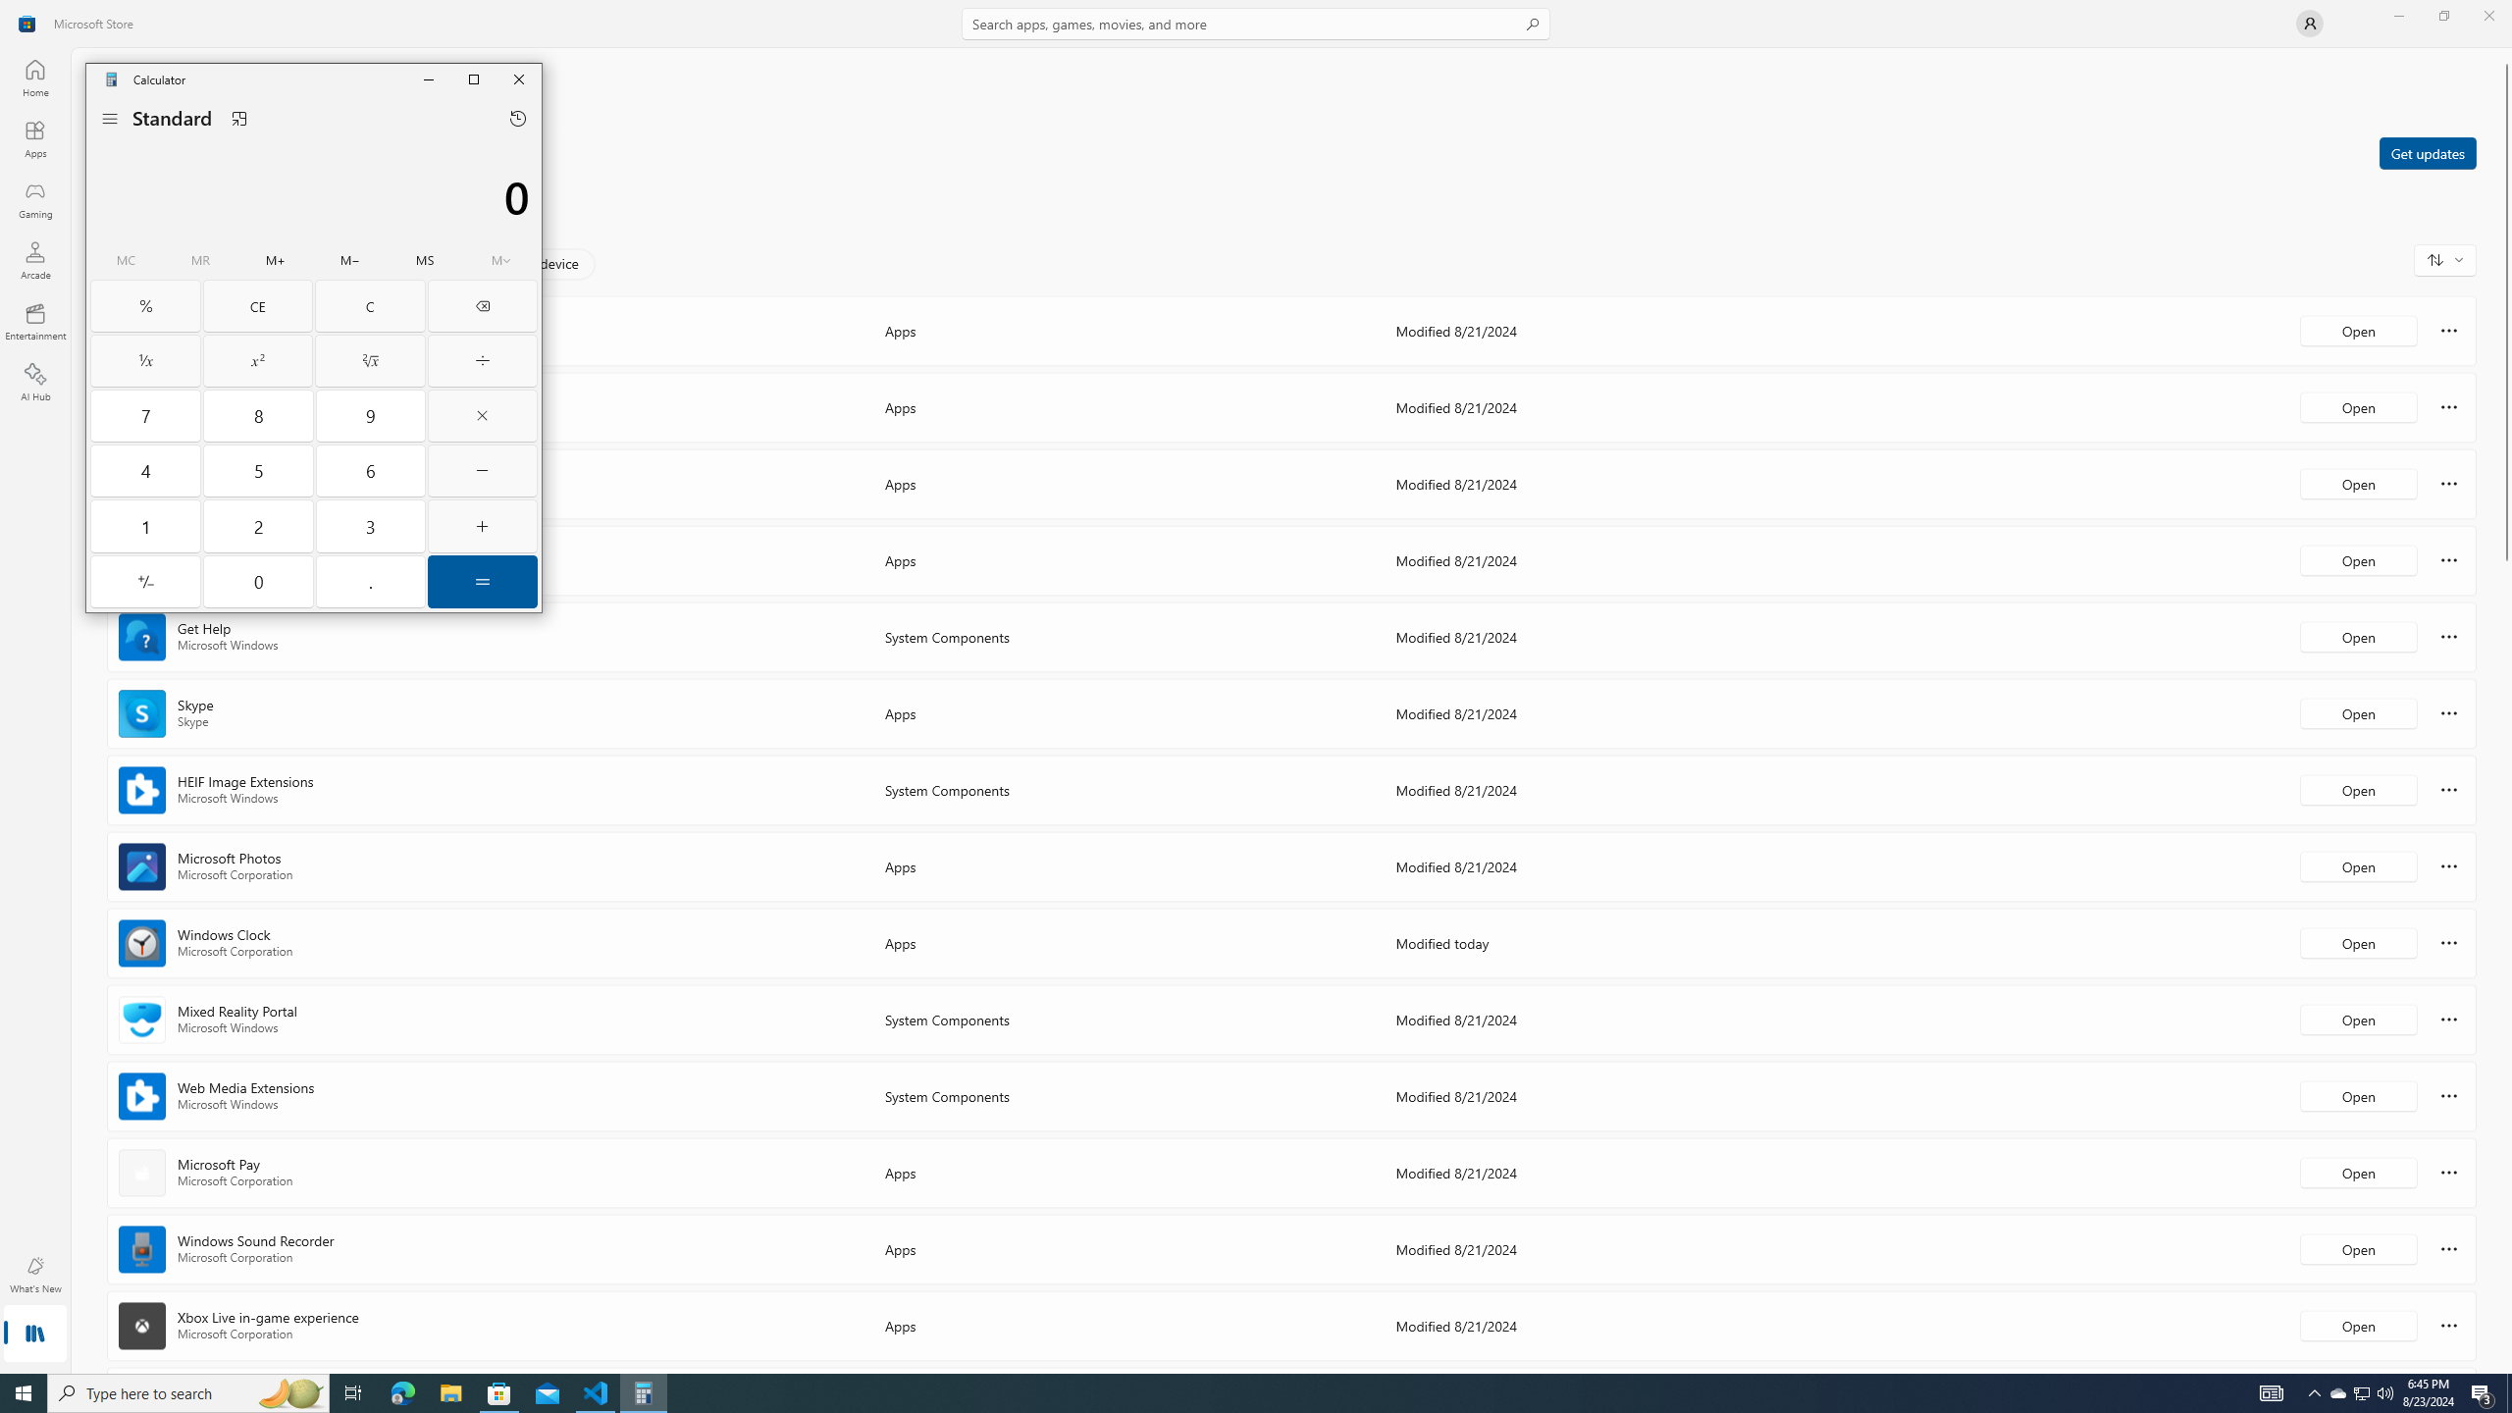 This screenshot has height=1413, width=2512. I want to click on File Explorer, so click(350, 261).